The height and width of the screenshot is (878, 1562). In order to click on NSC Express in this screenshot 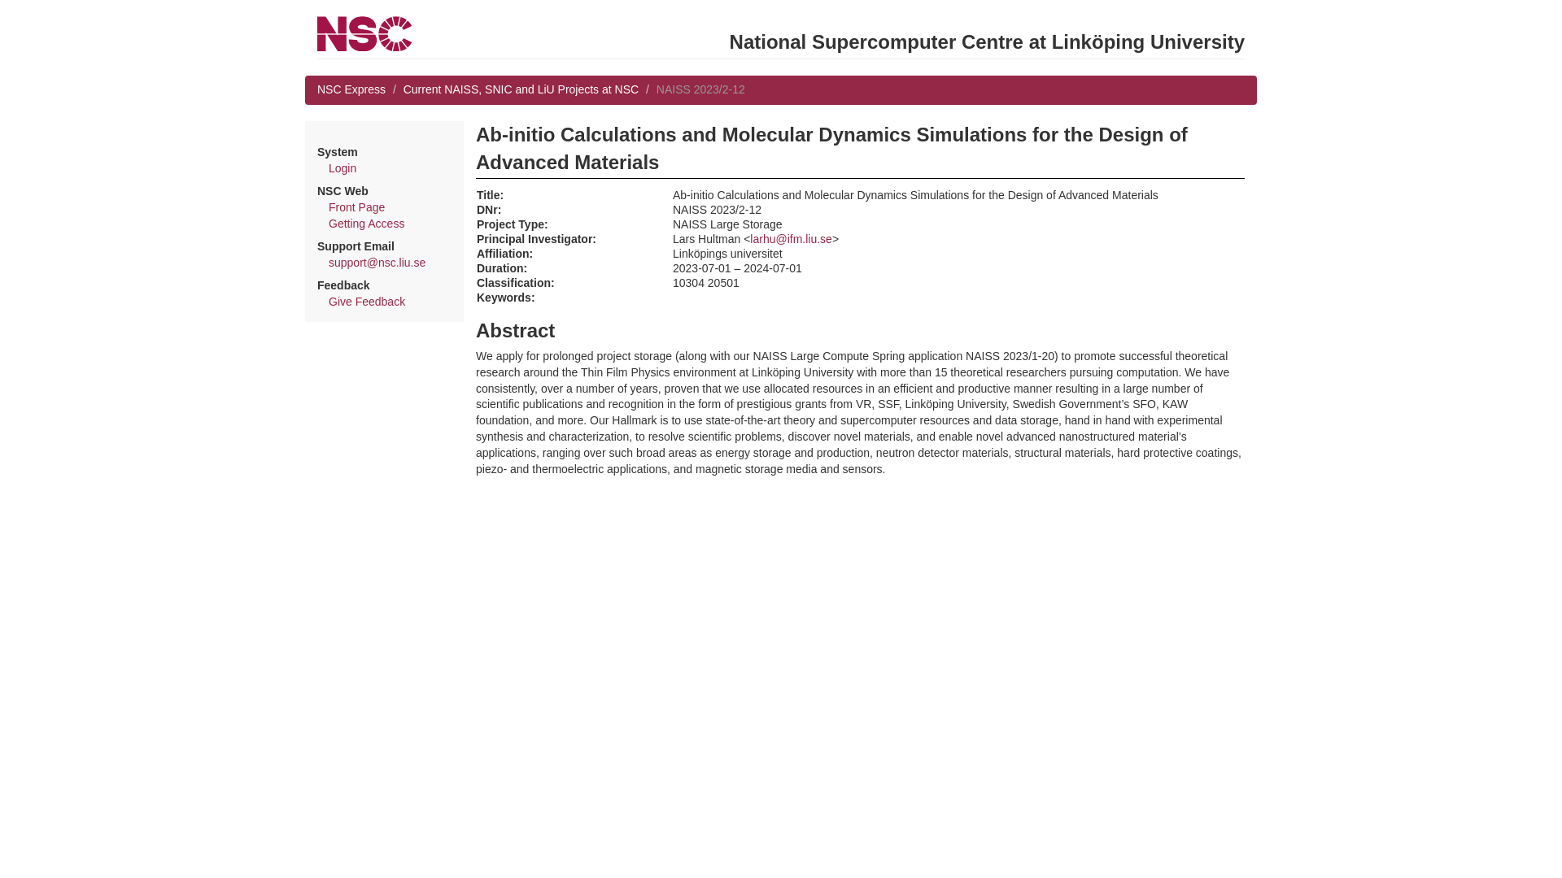, I will do `click(351, 89)`.